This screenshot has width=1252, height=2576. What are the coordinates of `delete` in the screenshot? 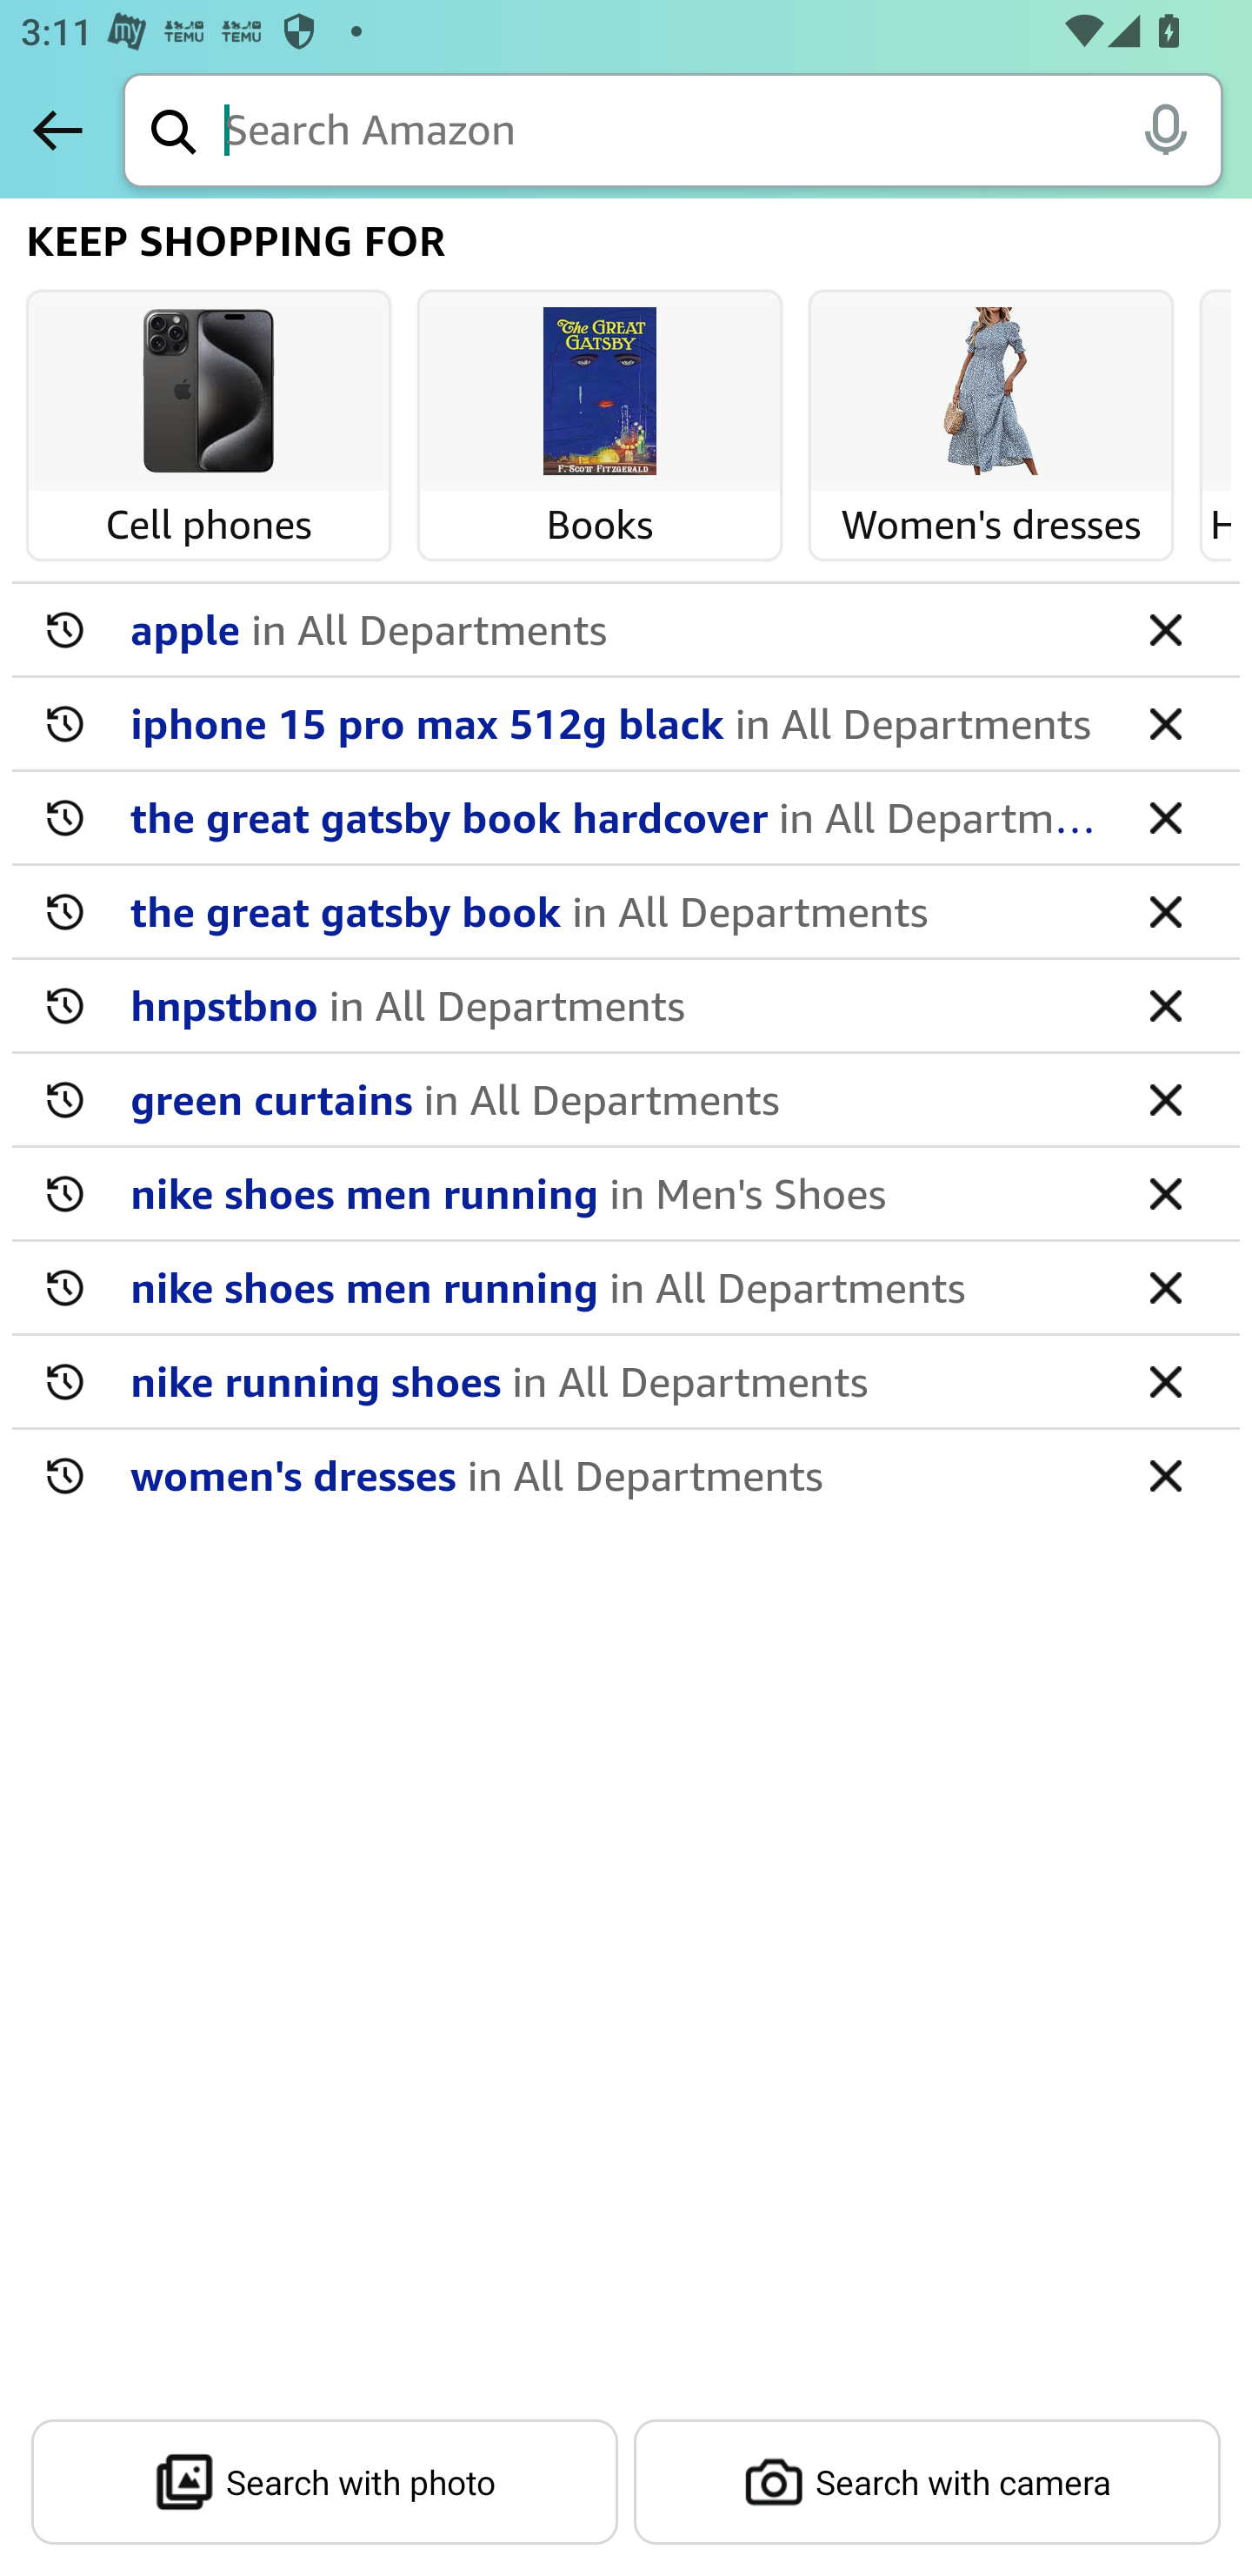 It's located at (1165, 722).